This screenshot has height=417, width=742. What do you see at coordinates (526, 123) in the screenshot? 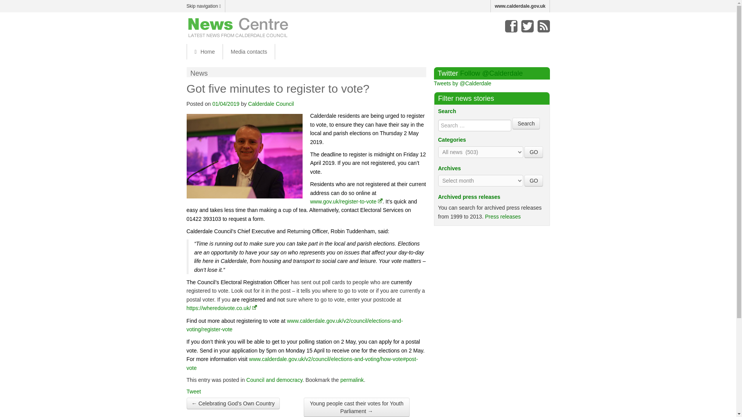
I see `Search` at bounding box center [526, 123].